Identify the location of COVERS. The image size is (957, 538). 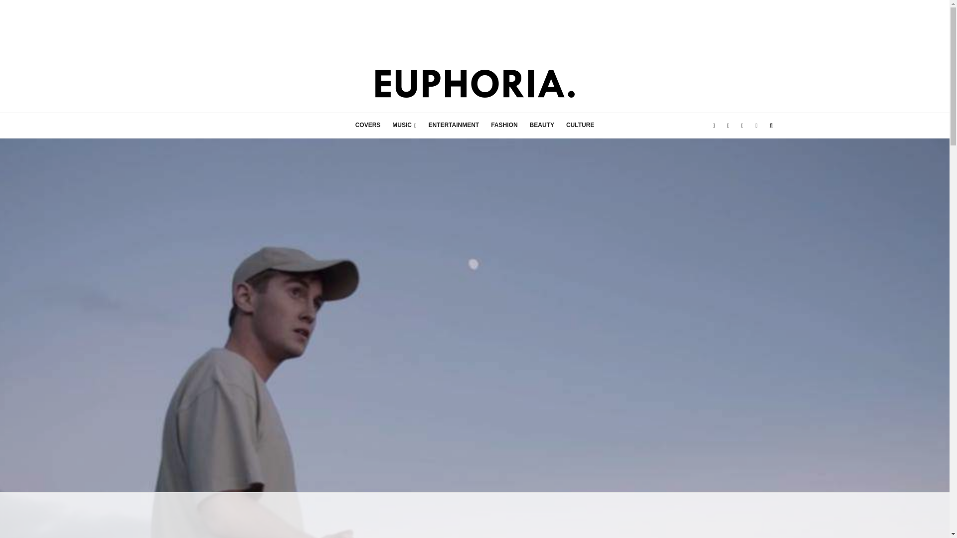
(368, 125).